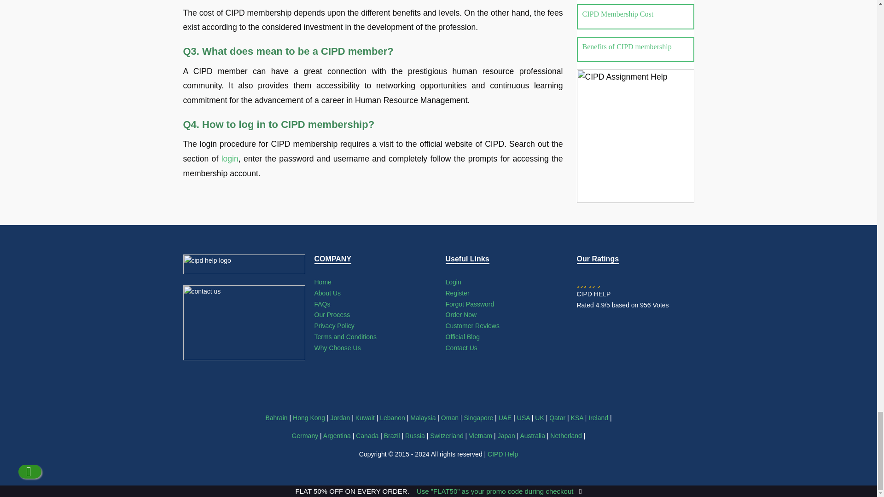  I want to click on Home, so click(322, 282).